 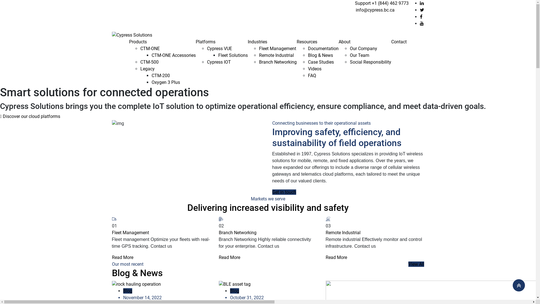 What do you see at coordinates (345, 42) in the screenshot?
I see `About` at bounding box center [345, 42].